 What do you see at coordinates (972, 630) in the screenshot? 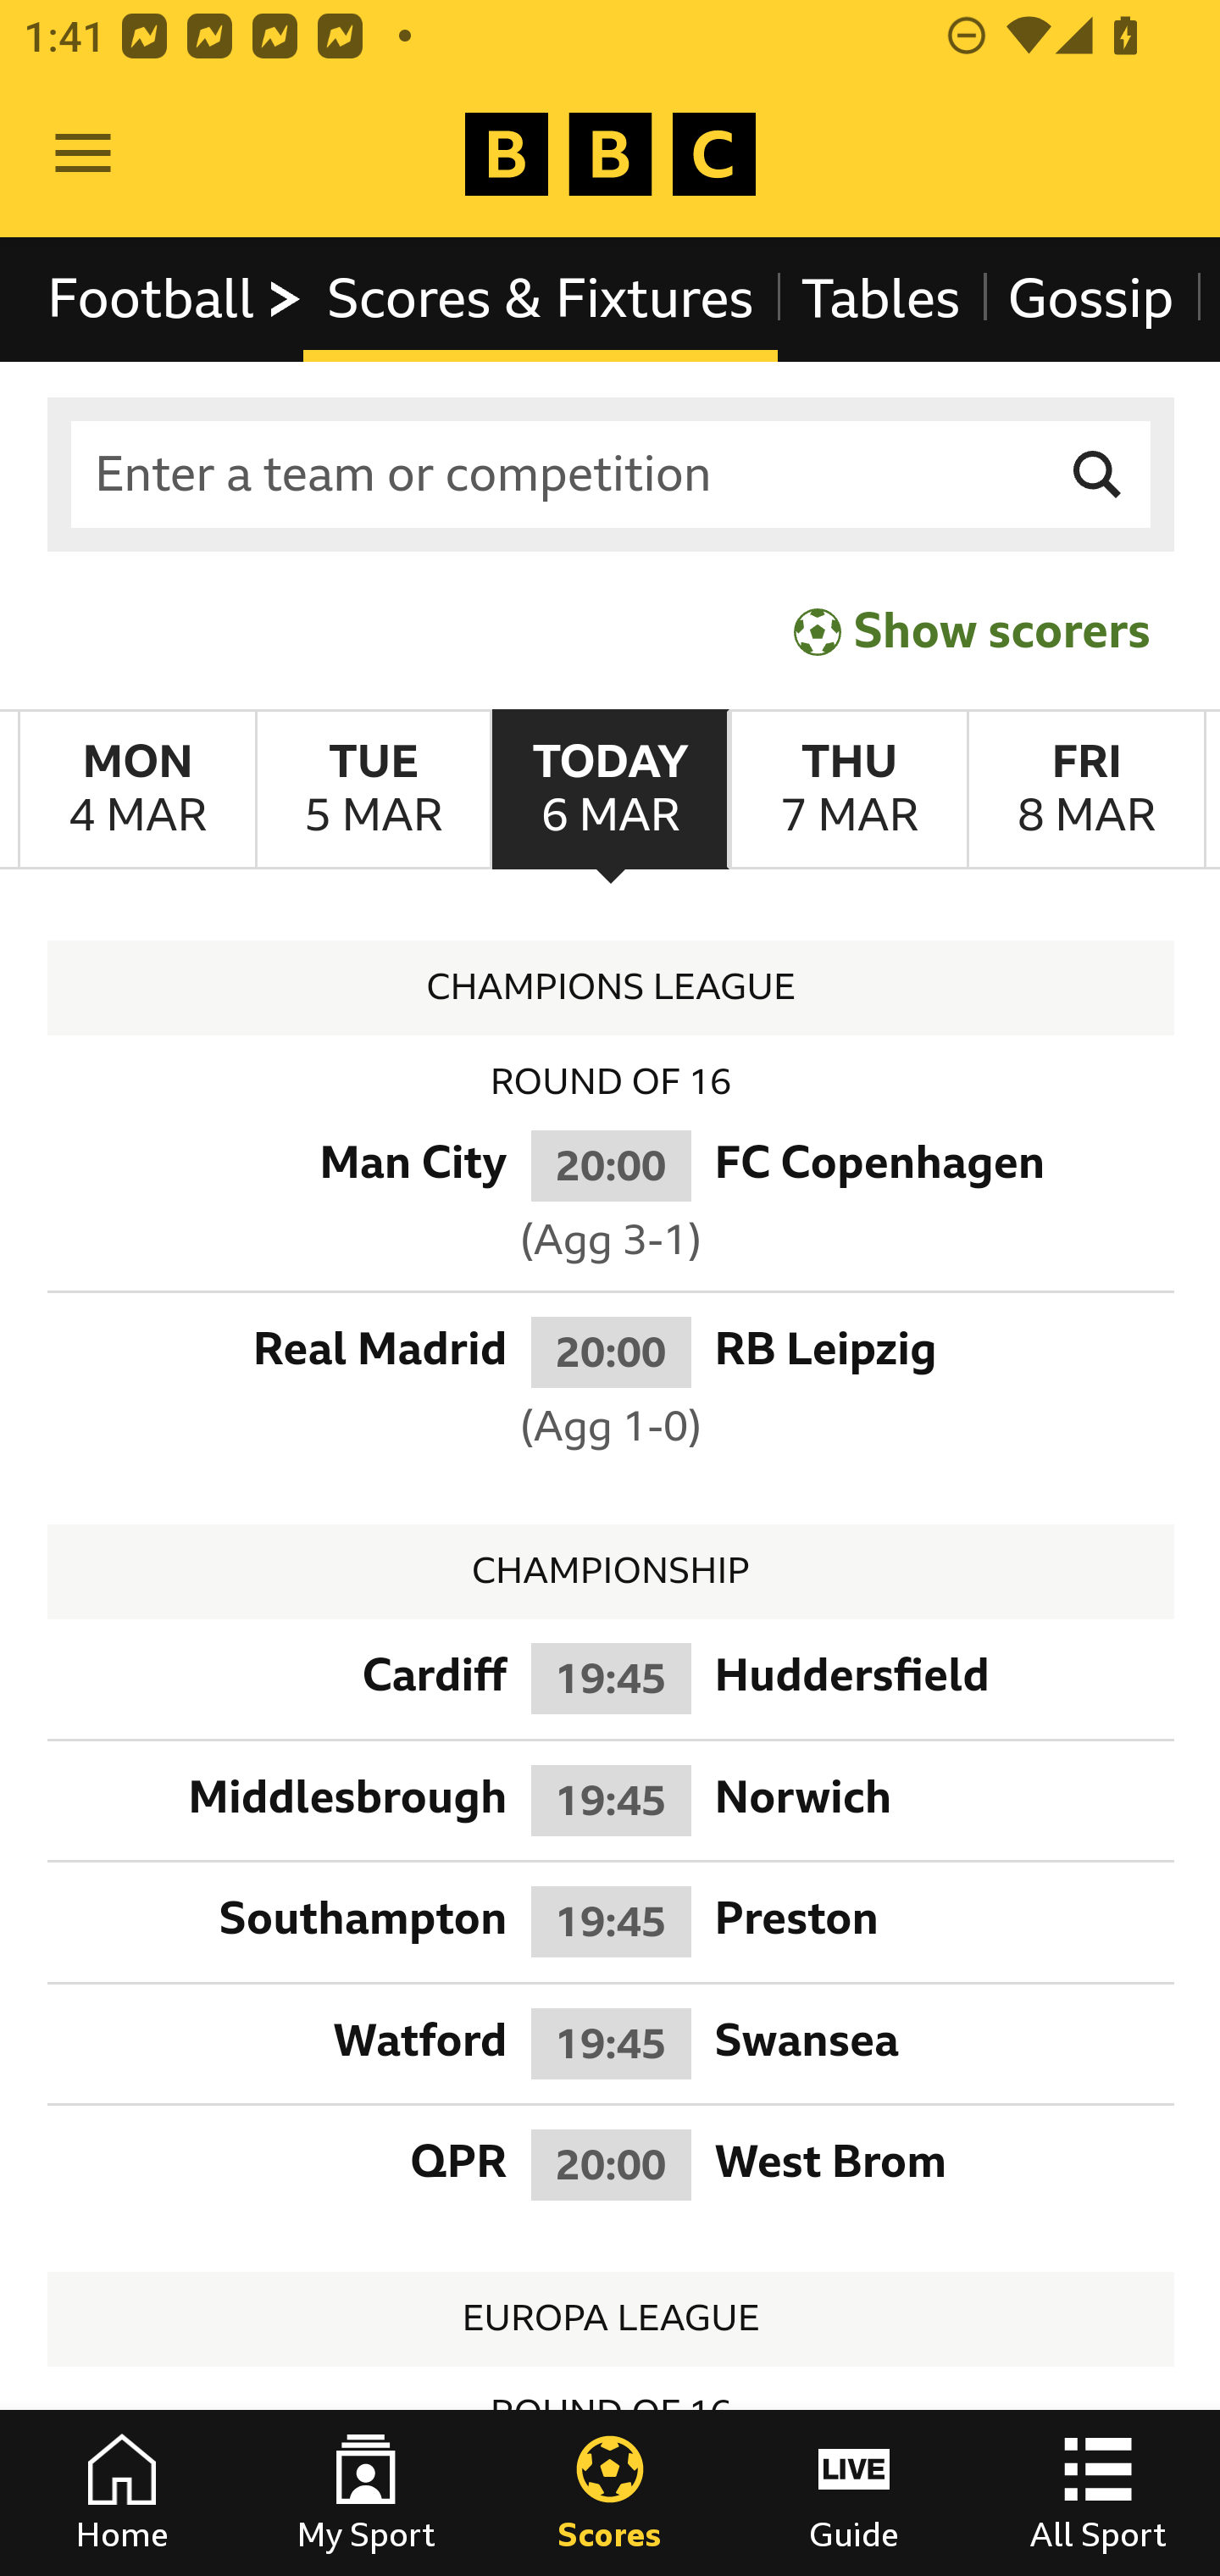
I see `Show scorers` at bounding box center [972, 630].